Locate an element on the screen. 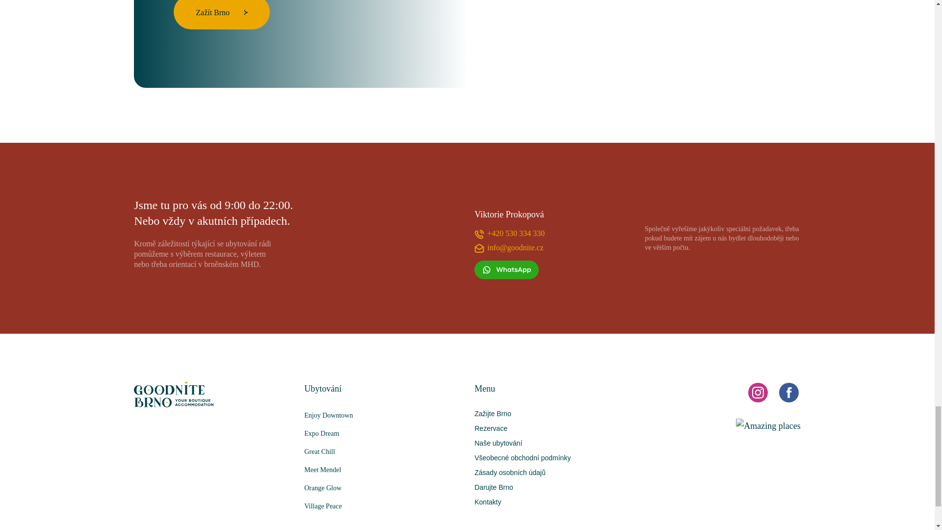 This screenshot has height=530, width=942. Village Peace is located at coordinates (382, 506).